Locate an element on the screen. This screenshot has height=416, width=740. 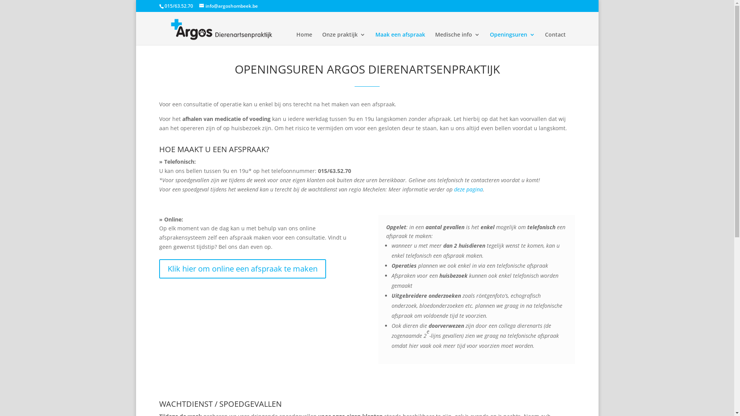
deze pagina is located at coordinates (469, 190).